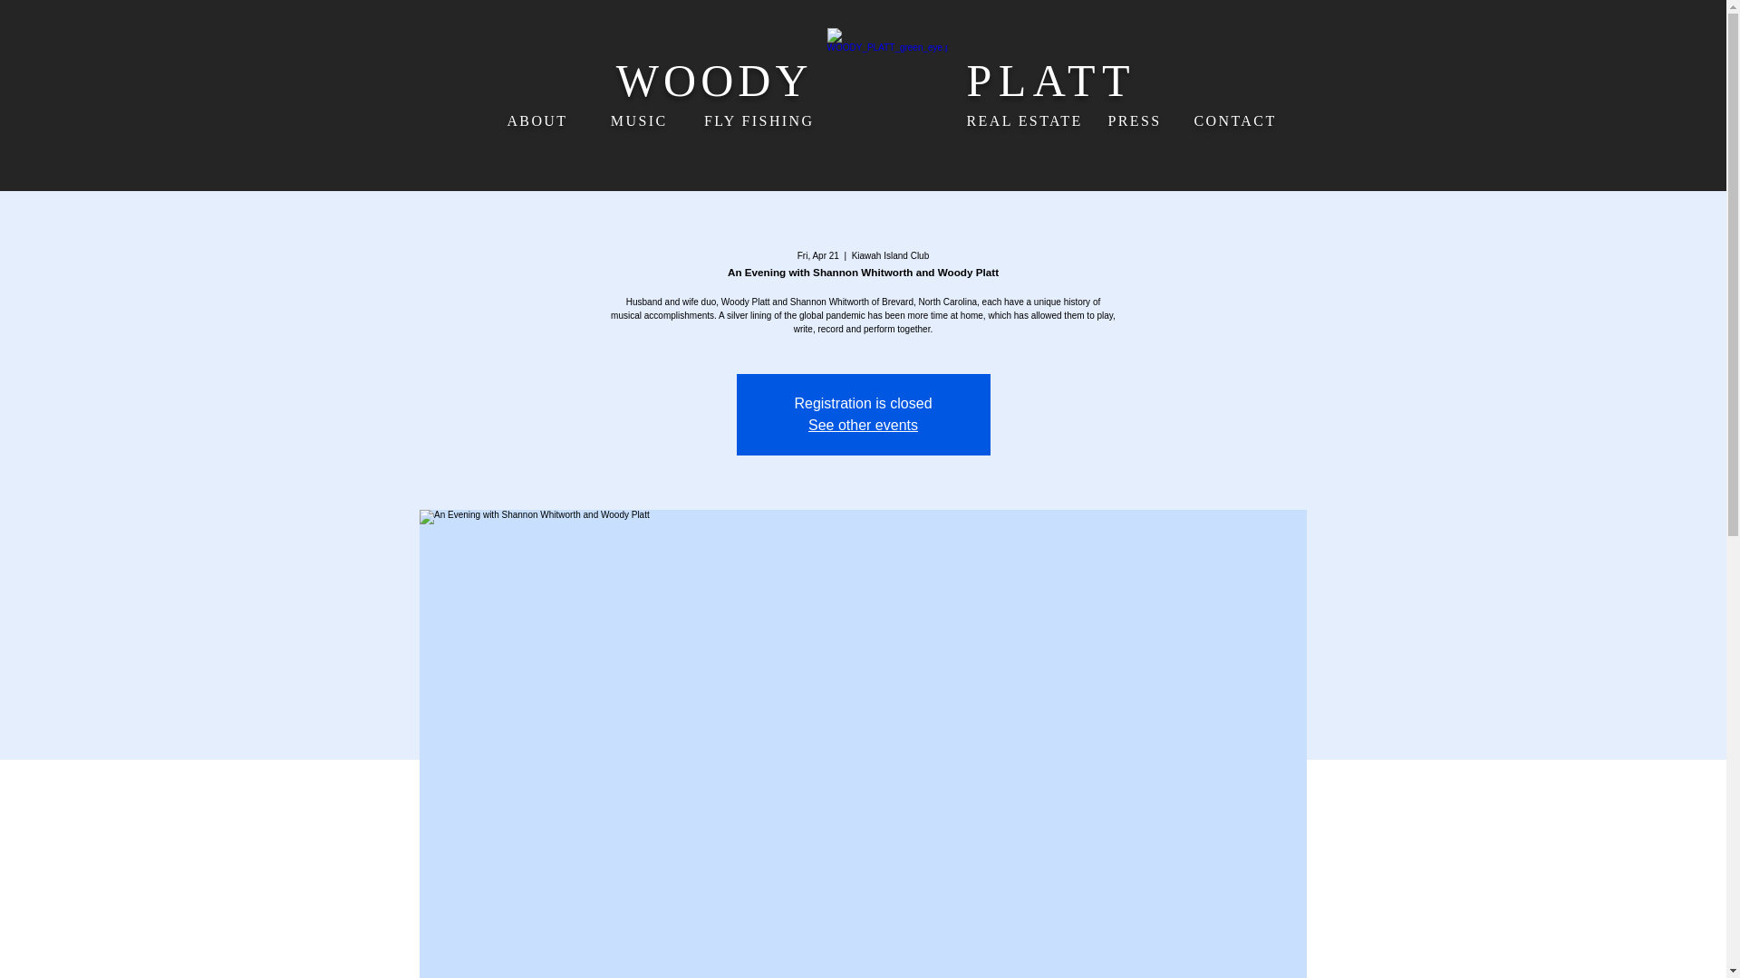 The image size is (1740, 978). I want to click on ABOUT, so click(536, 120).